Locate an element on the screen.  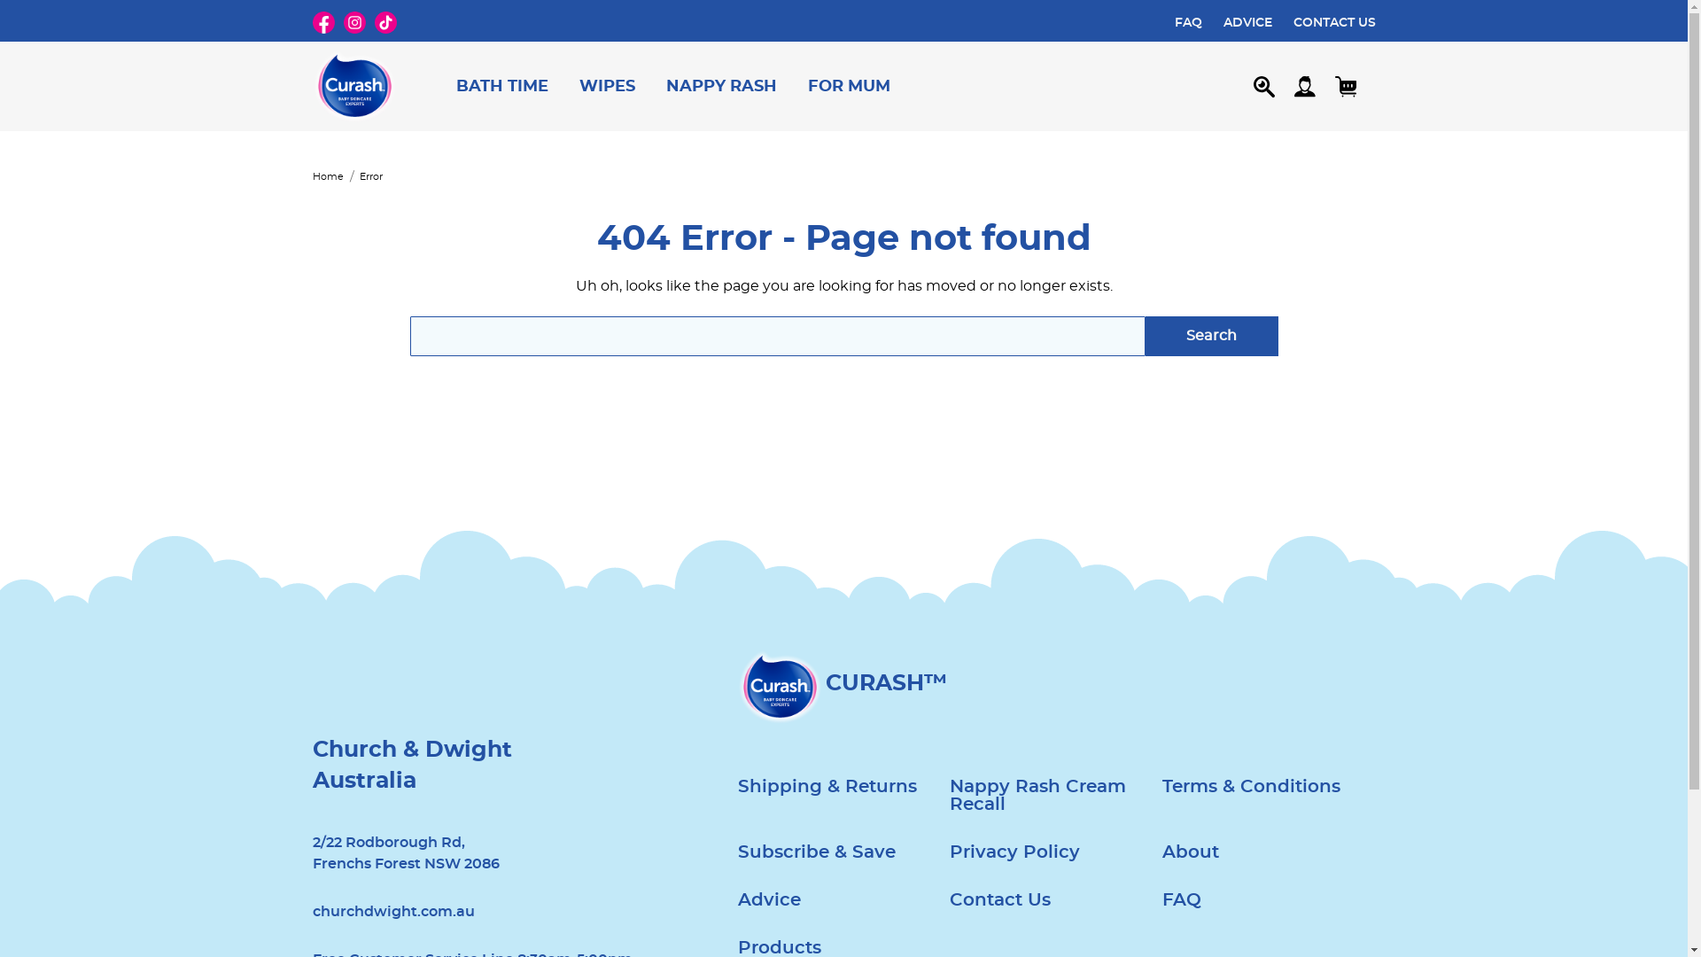
Terms & Conditions is located at coordinates (1251, 787).